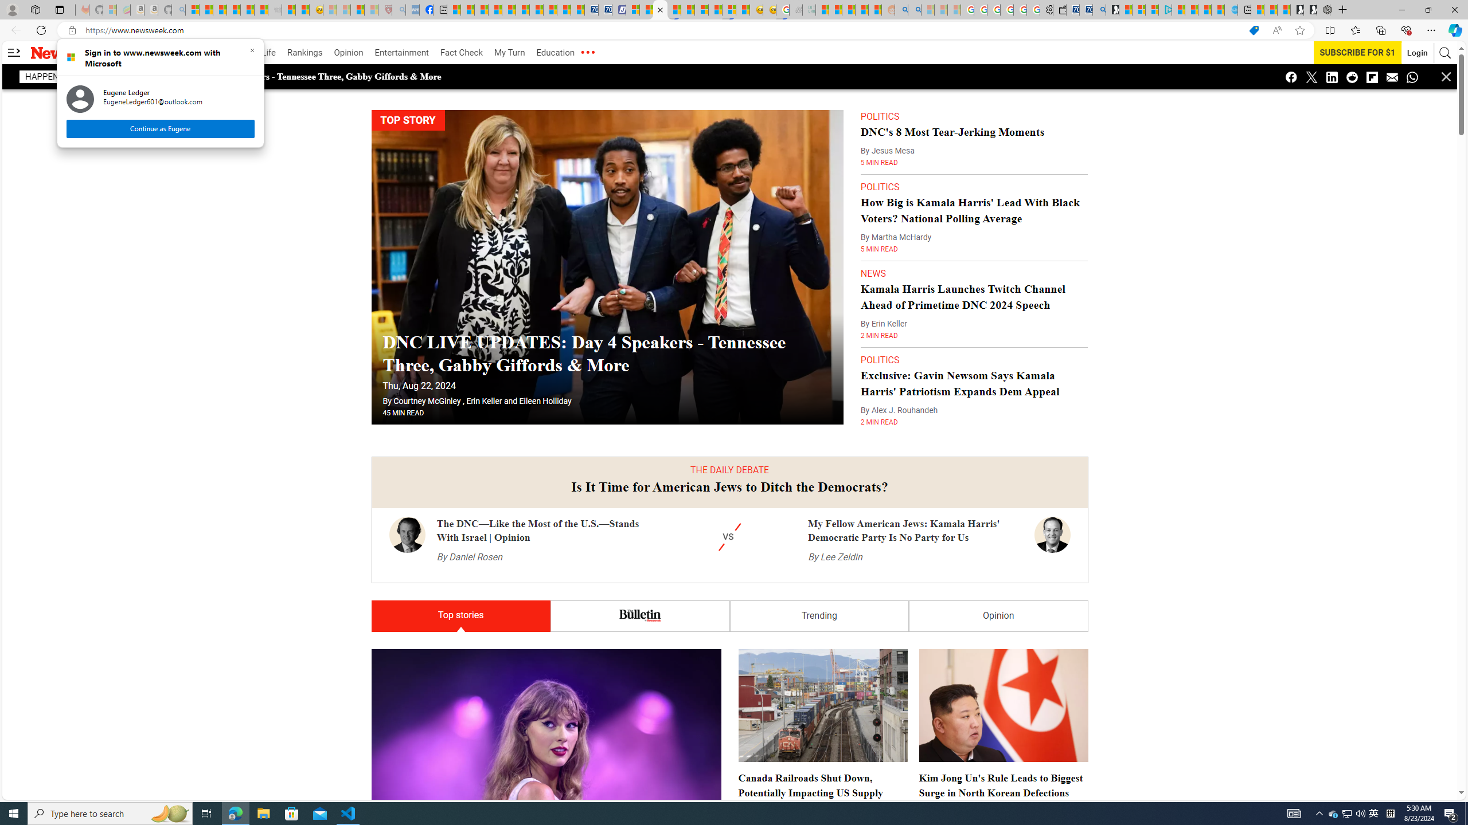 The height and width of the screenshot is (825, 1468). I want to click on POLITICS, so click(880, 360).